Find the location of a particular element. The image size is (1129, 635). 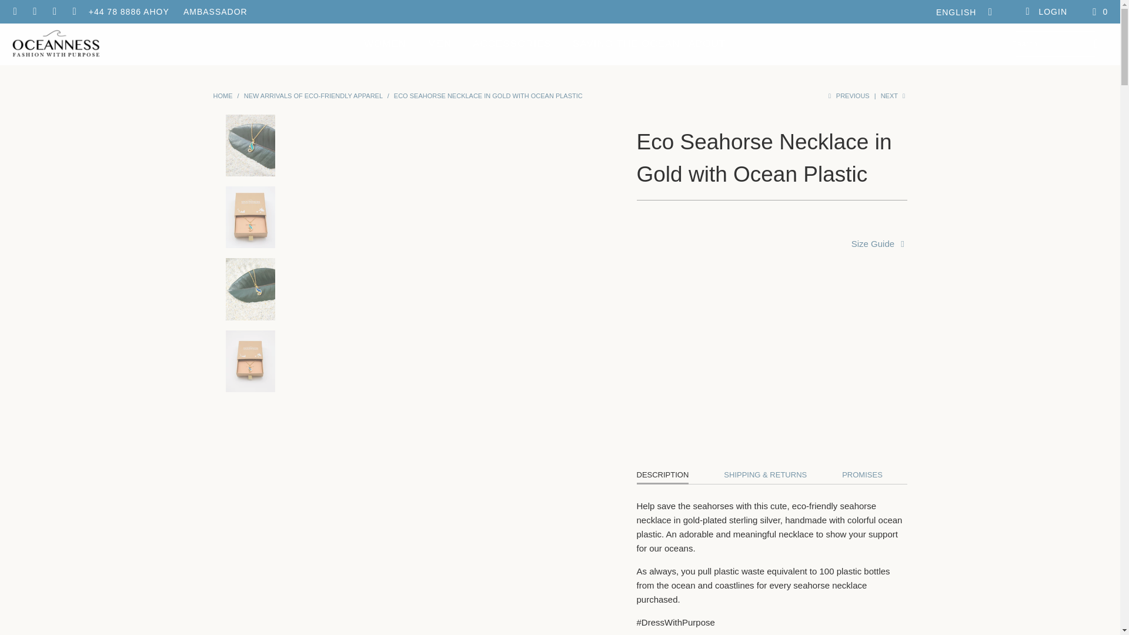

Next is located at coordinates (894, 95).